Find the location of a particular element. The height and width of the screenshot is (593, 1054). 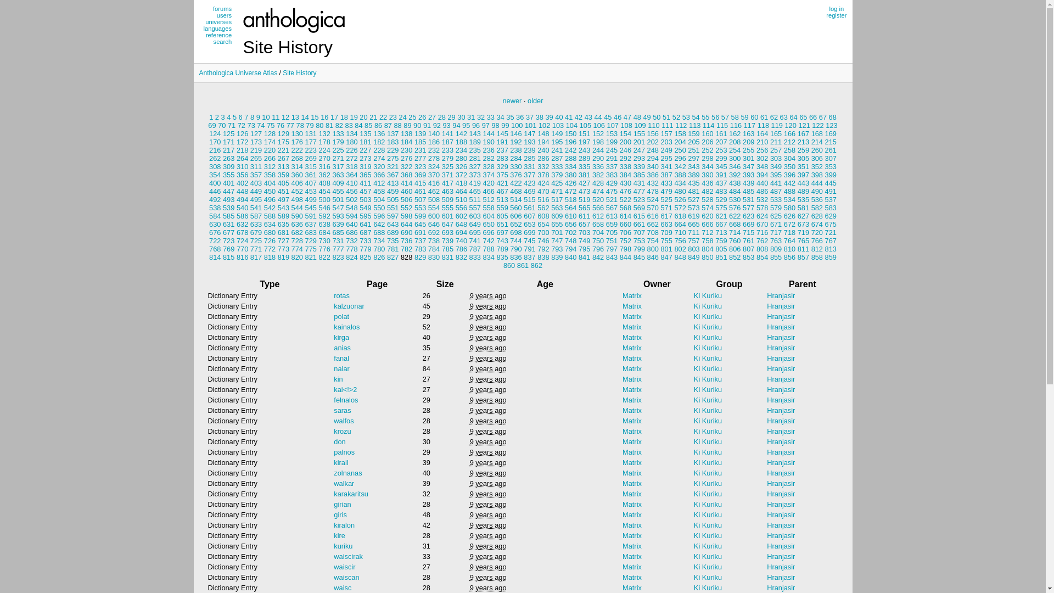

486 is located at coordinates (762, 191).